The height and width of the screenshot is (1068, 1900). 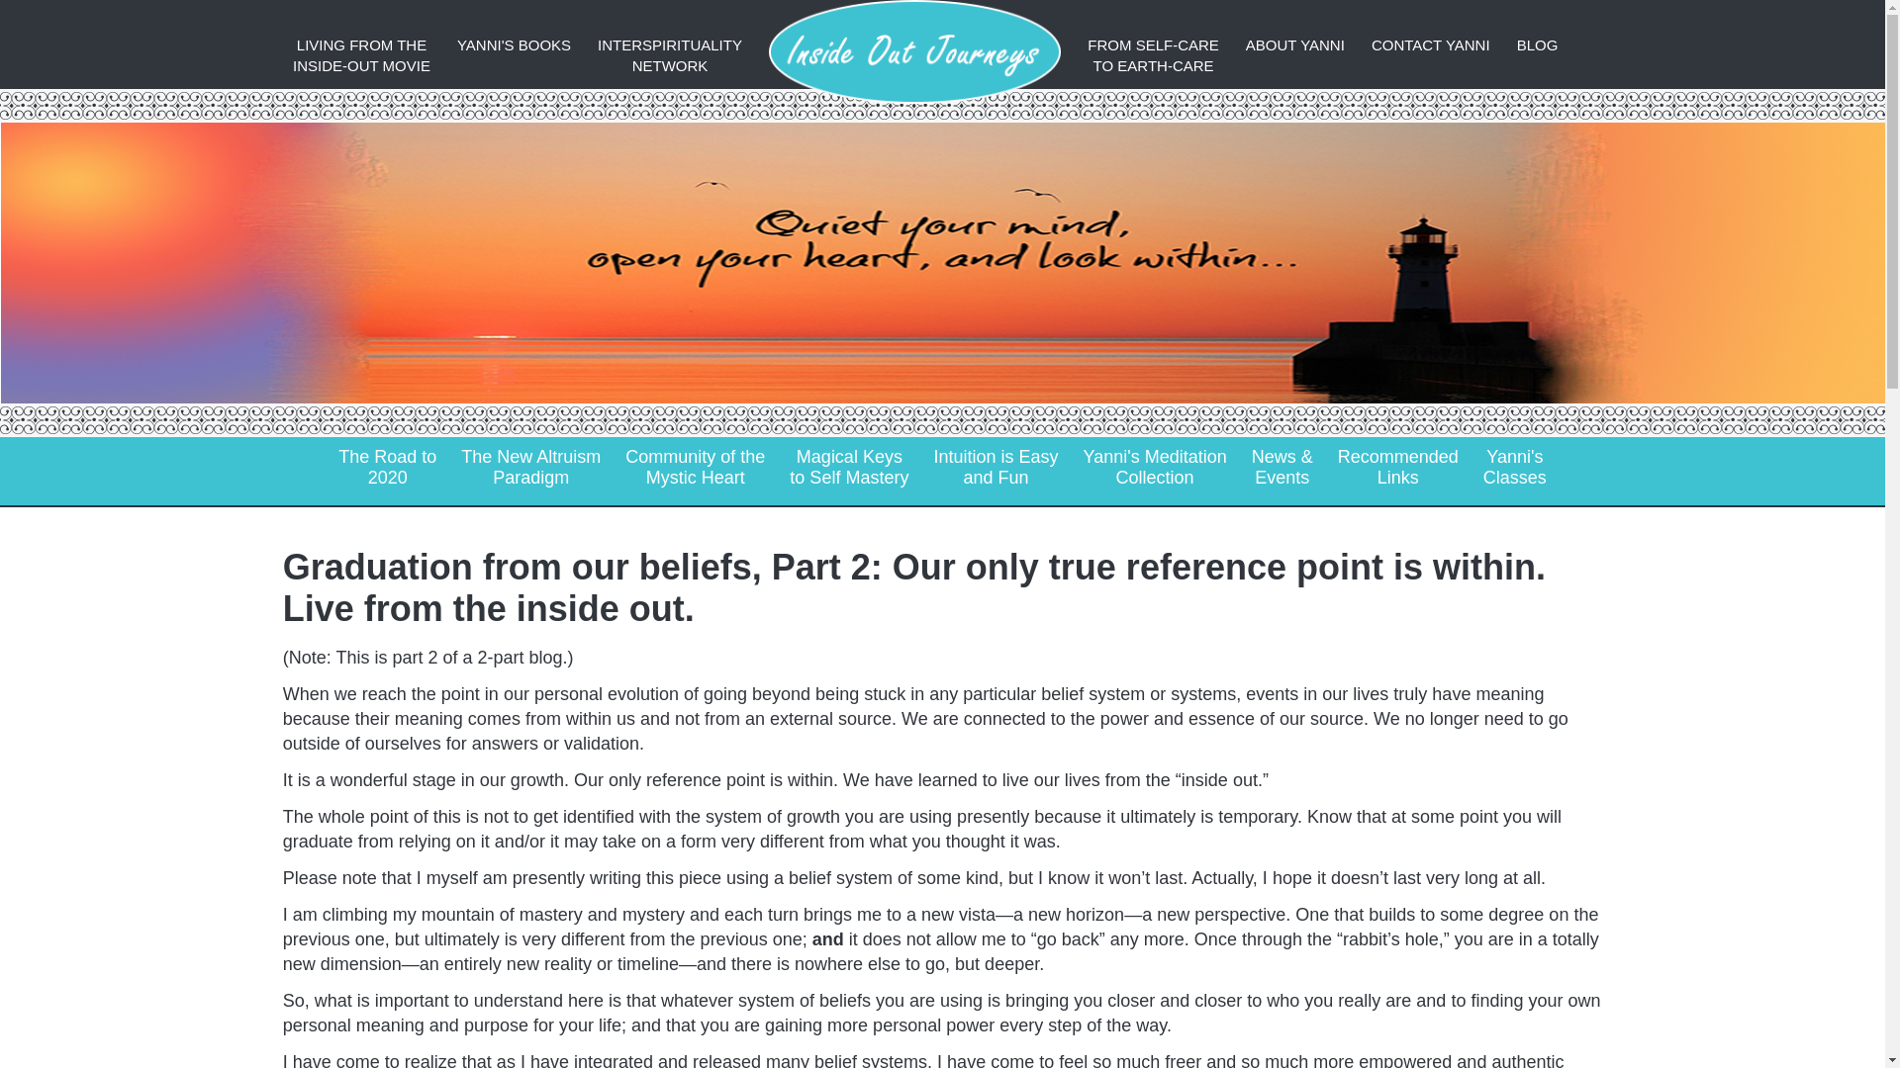 I want to click on ABOUT YANNI, so click(x=1514, y=467).